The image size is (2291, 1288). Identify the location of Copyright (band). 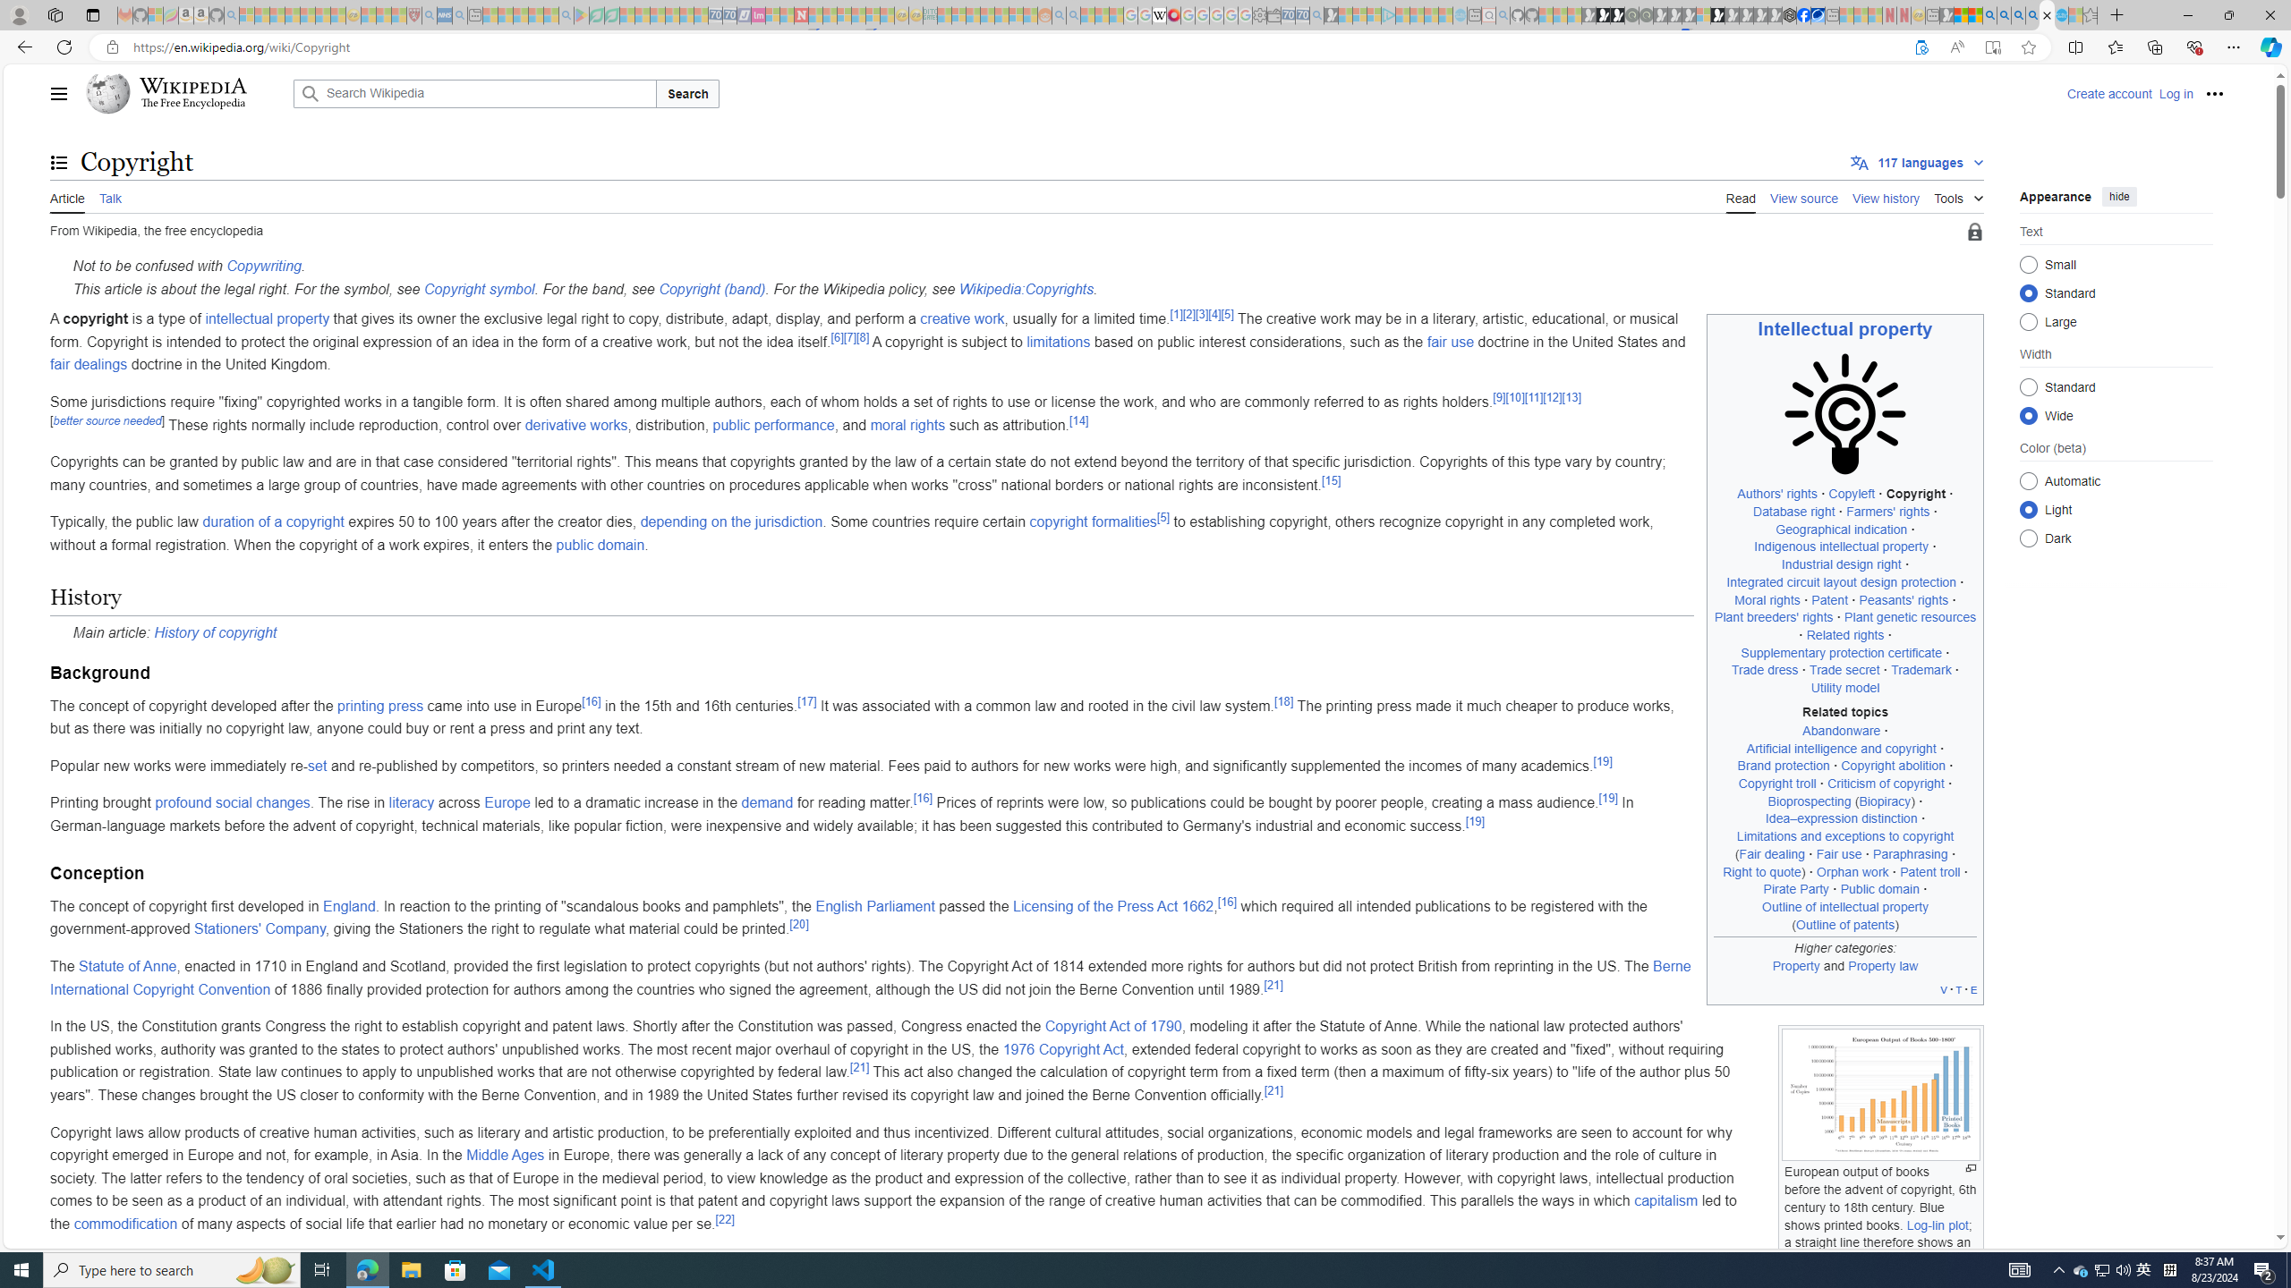
(712, 288).